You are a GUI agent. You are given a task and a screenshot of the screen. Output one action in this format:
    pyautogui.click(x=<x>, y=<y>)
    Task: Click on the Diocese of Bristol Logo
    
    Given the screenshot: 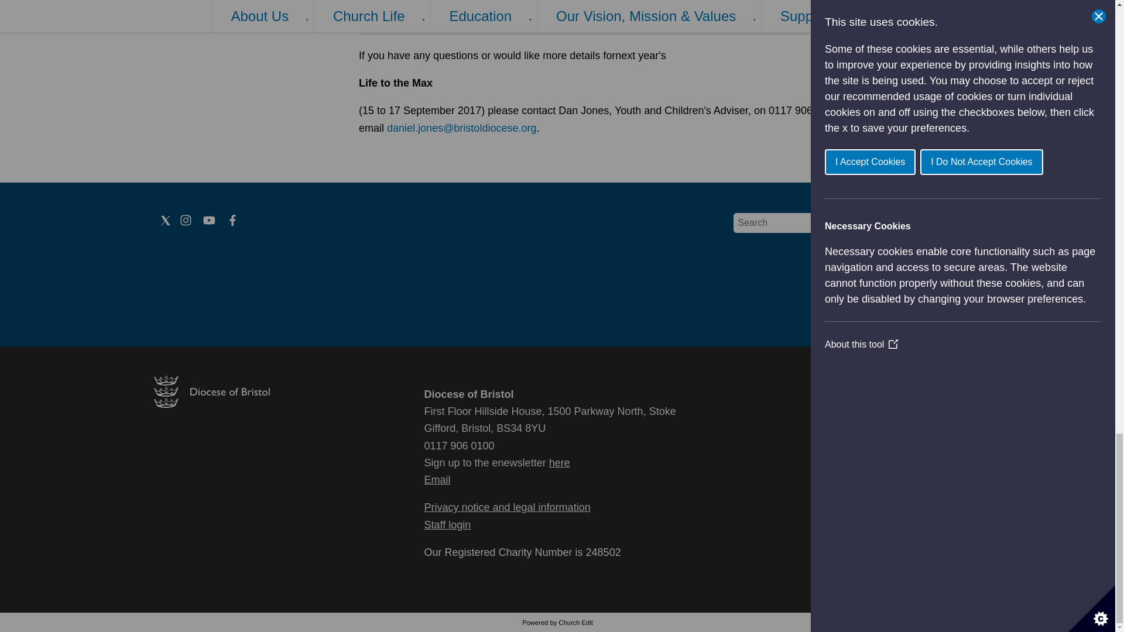 What is the action you would take?
    pyautogui.click(x=211, y=404)
    